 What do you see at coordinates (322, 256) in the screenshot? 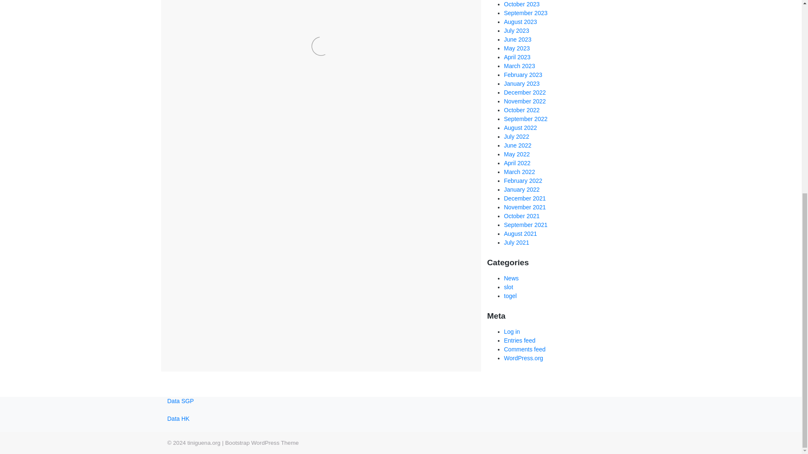
I see `main slot demo` at bounding box center [322, 256].